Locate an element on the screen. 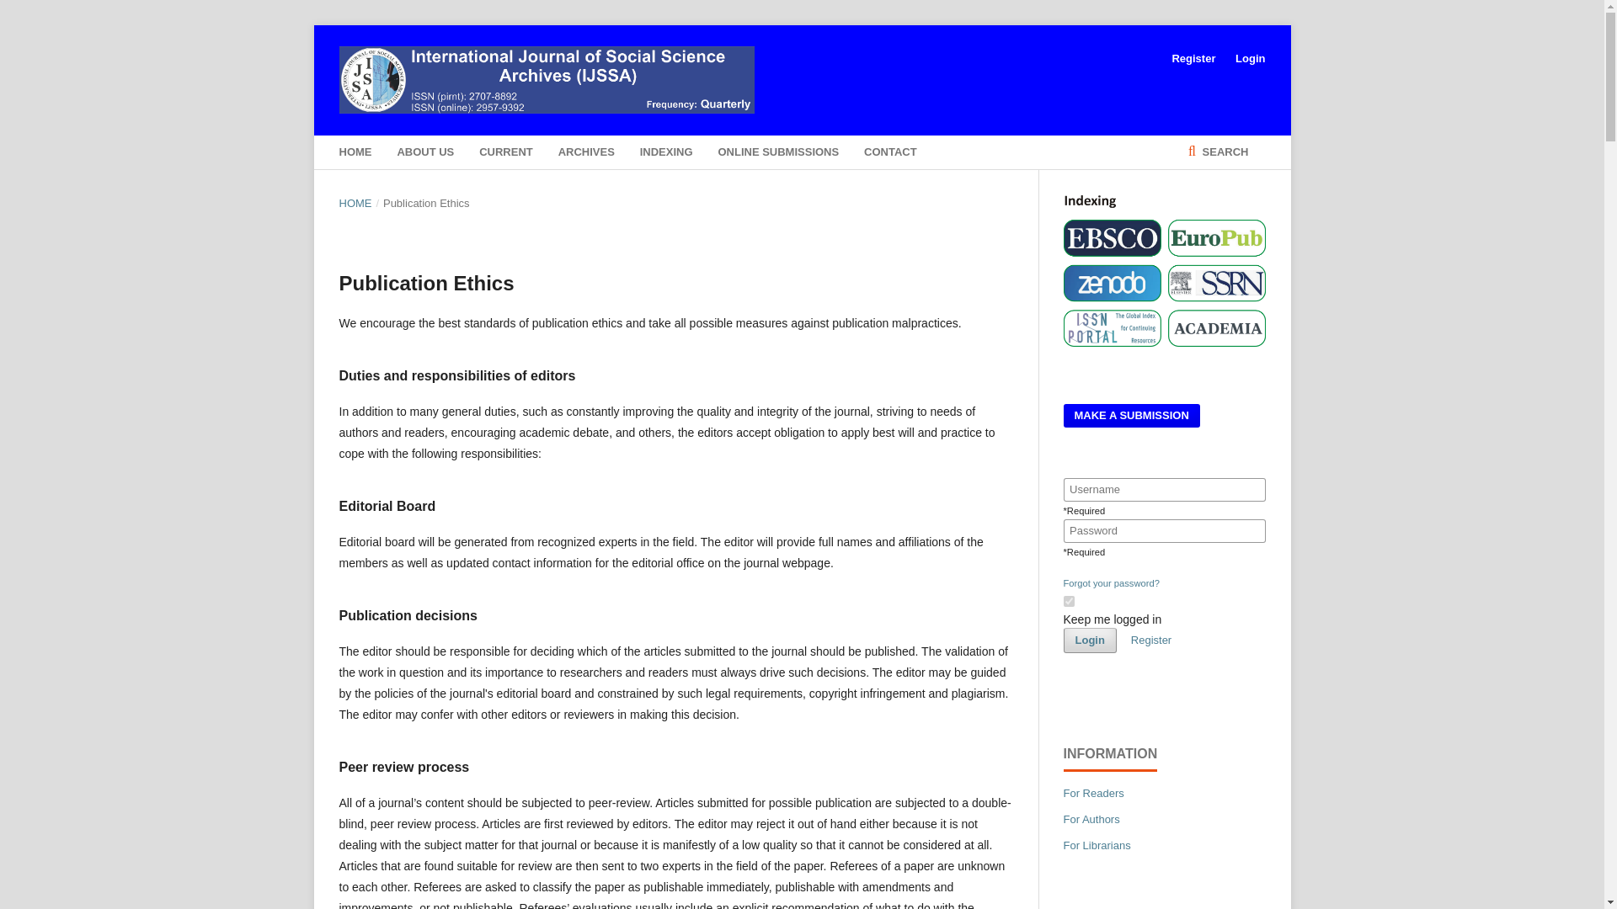  1 is located at coordinates (1068, 601).